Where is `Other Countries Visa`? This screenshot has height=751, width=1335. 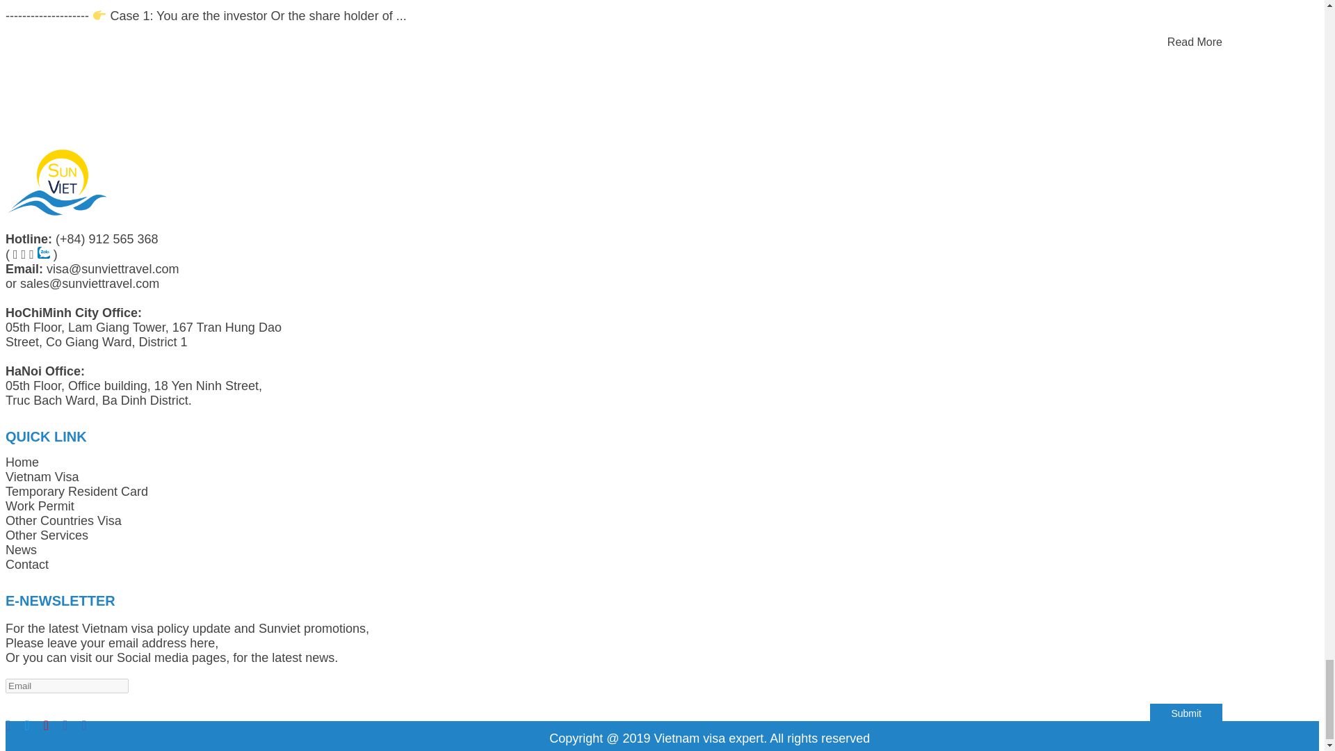 Other Countries Visa is located at coordinates (63, 520).